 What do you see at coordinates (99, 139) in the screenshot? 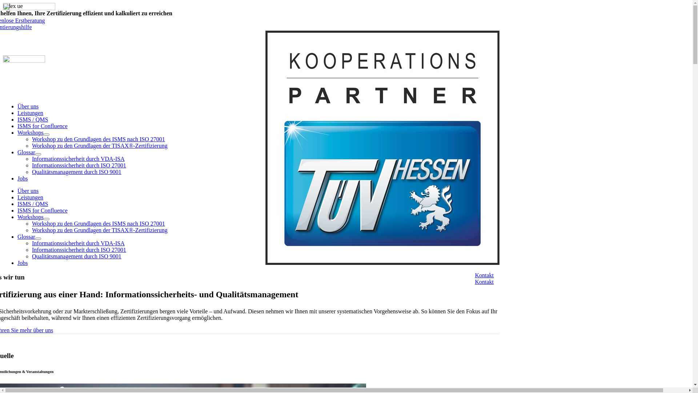
I see `Workshop zu den Grundlagen des ISMS nach ISO 27001` at bounding box center [99, 139].